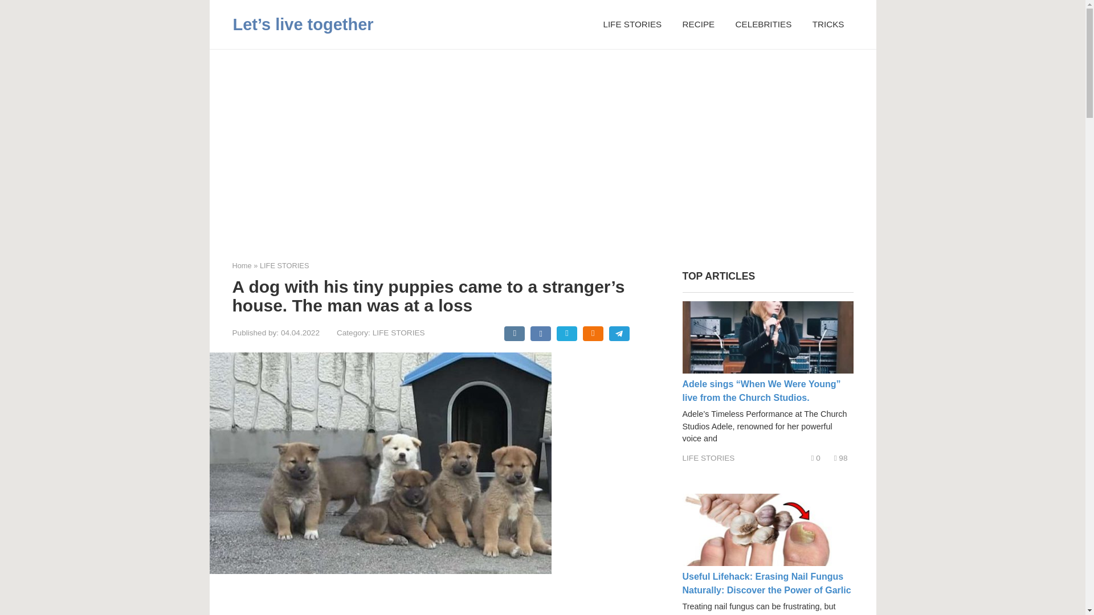  What do you see at coordinates (828, 24) in the screenshot?
I see `TRICKS` at bounding box center [828, 24].